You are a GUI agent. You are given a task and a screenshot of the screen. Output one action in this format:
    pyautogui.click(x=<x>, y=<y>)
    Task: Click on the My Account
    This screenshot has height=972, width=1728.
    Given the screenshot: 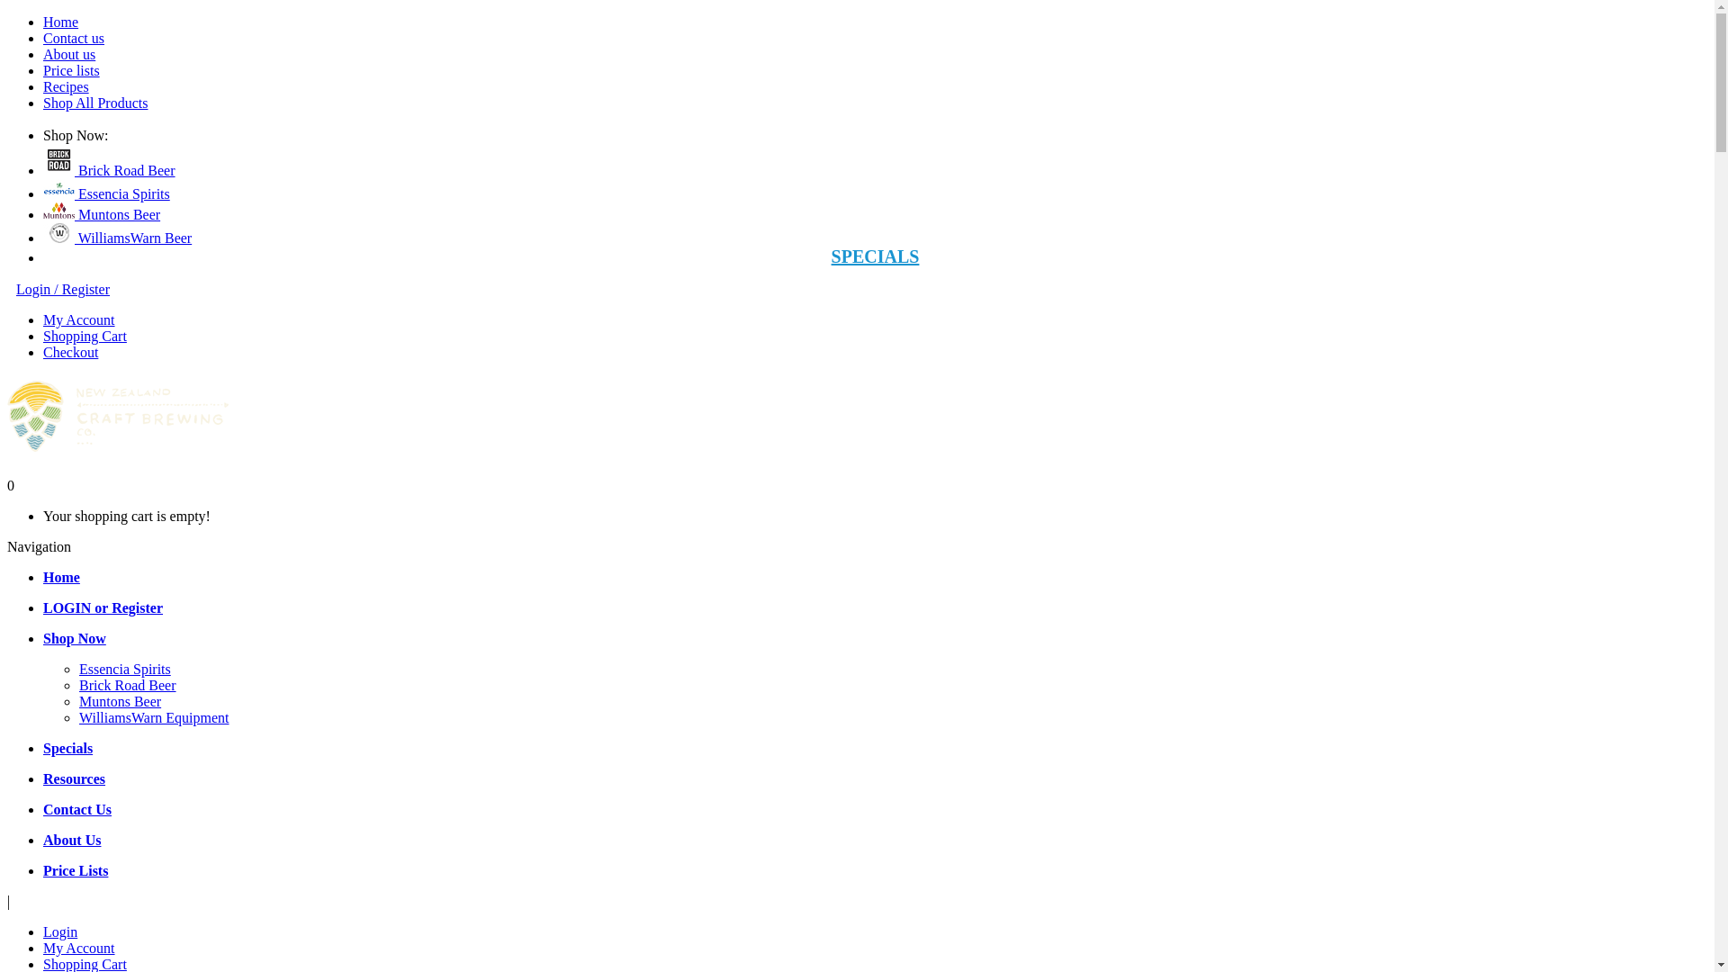 What is the action you would take?
    pyautogui.click(x=79, y=949)
    